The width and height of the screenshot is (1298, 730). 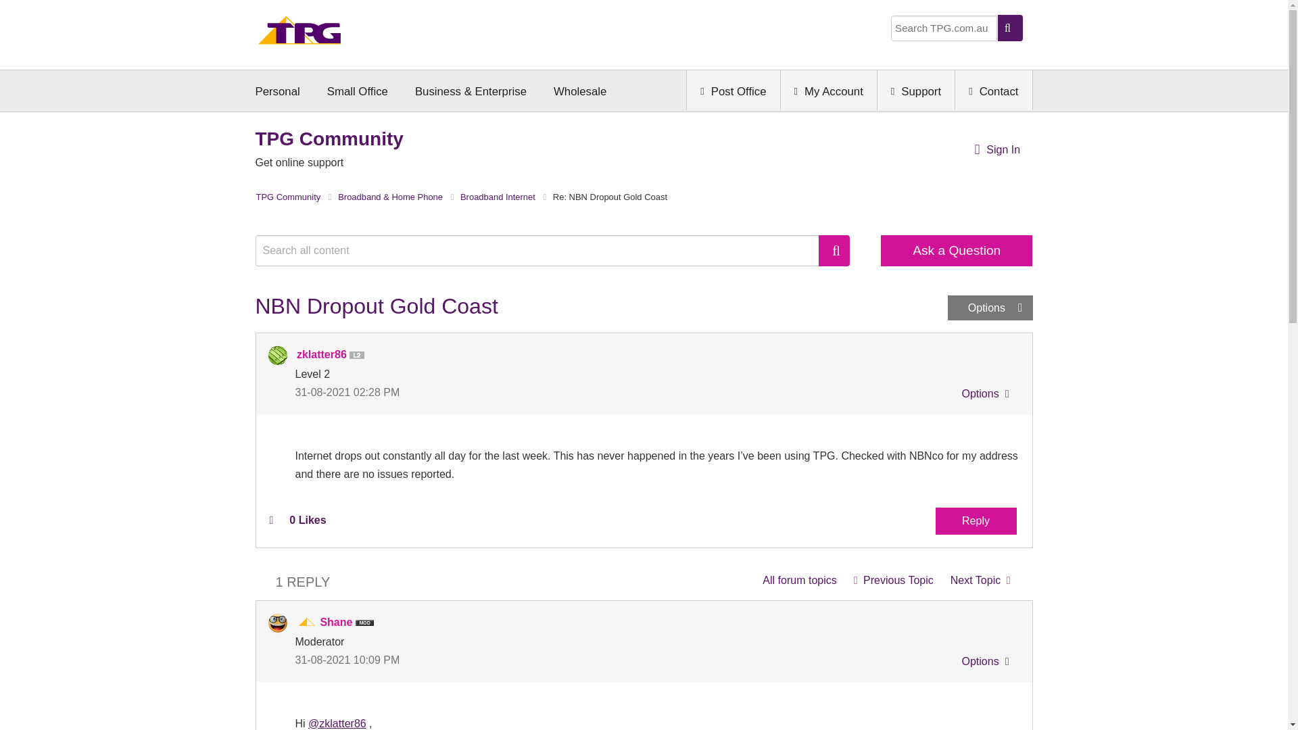 What do you see at coordinates (277, 623) in the screenshot?
I see `Shane` at bounding box center [277, 623].